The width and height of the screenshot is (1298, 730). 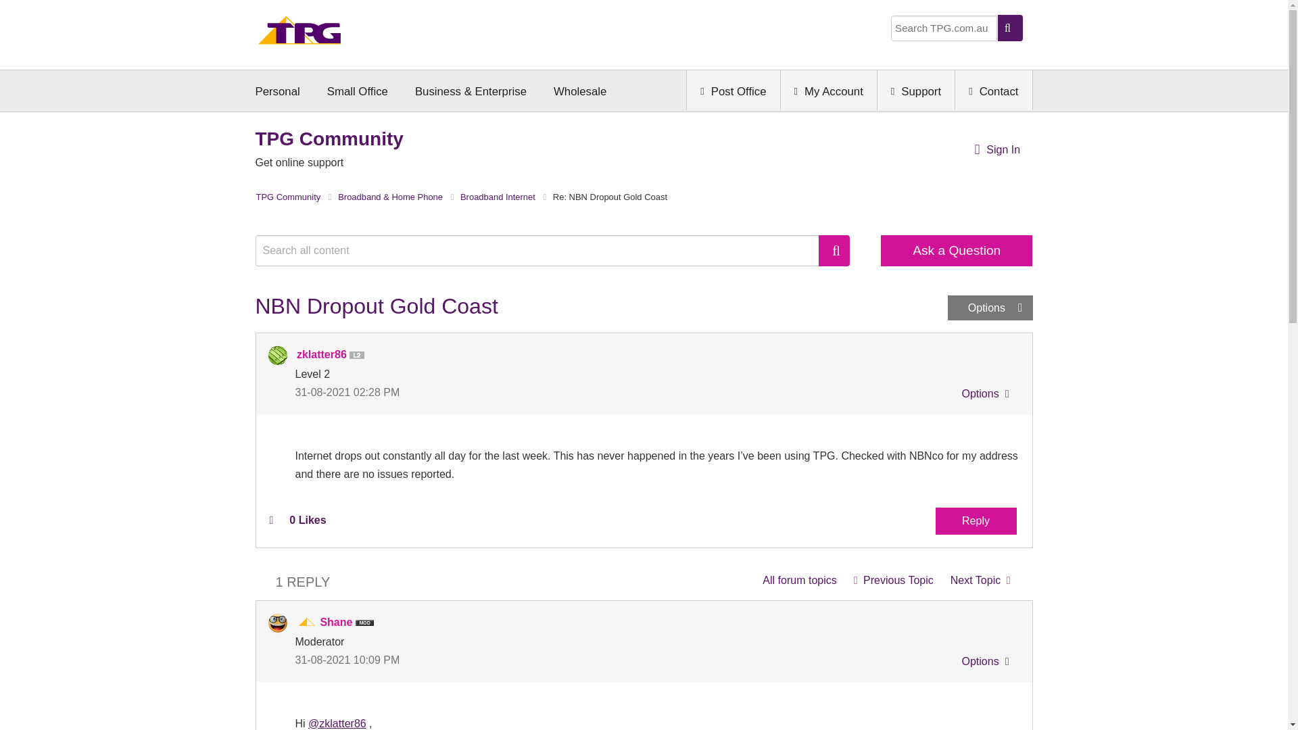 What do you see at coordinates (277, 623) in the screenshot?
I see `Shane` at bounding box center [277, 623].